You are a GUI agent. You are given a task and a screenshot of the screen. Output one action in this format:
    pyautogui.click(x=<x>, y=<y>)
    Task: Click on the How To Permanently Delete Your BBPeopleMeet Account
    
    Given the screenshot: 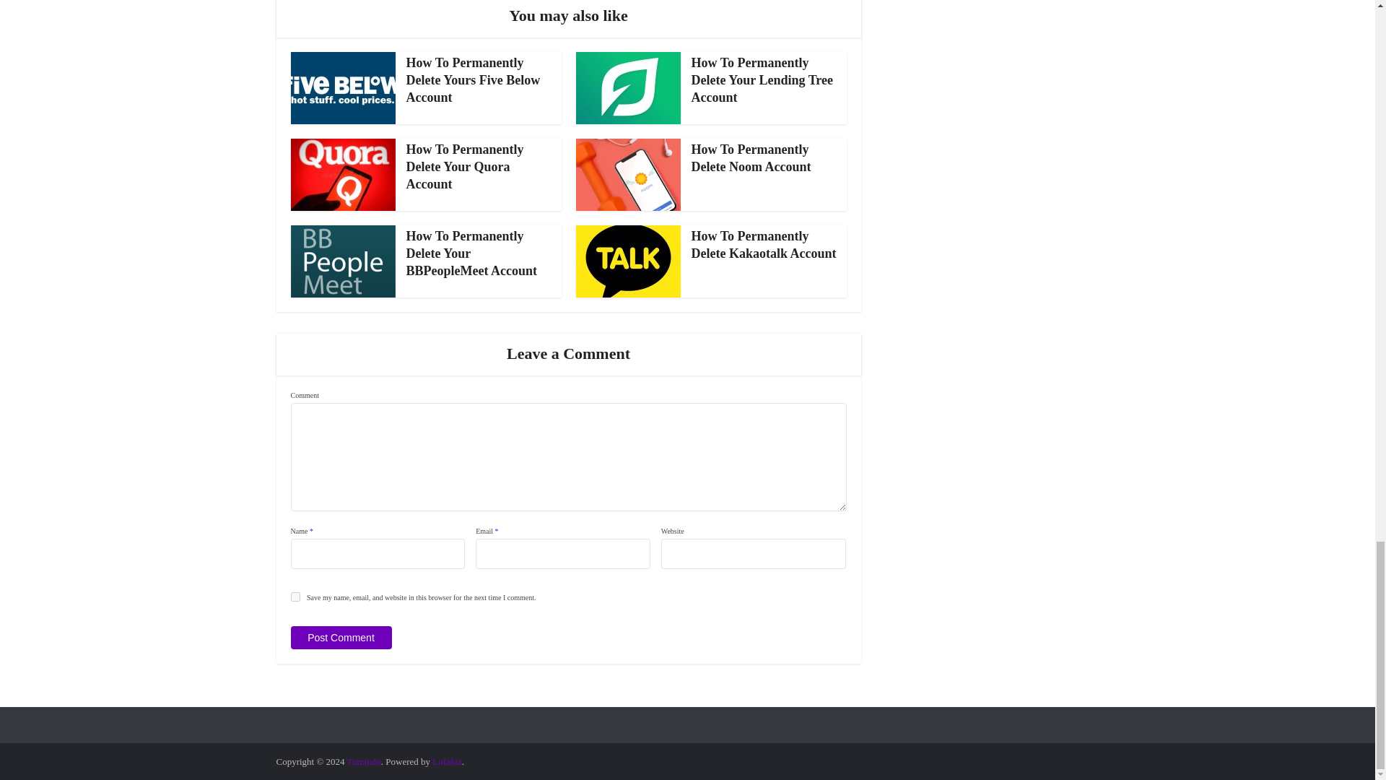 What is the action you would take?
    pyautogui.click(x=471, y=253)
    